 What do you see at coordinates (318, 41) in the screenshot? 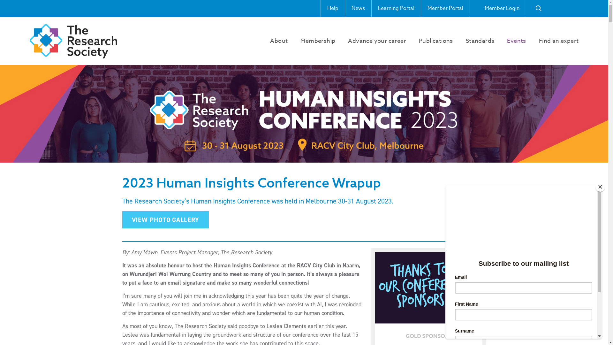
I see `Membership` at bounding box center [318, 41].